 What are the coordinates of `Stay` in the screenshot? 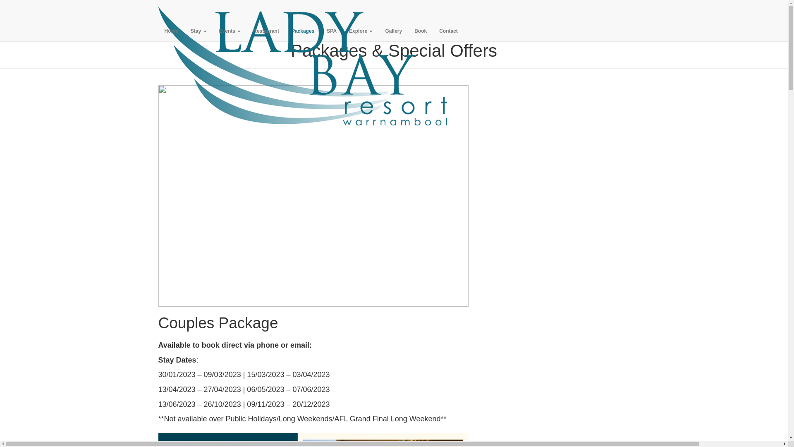 It's located at (198, 31).